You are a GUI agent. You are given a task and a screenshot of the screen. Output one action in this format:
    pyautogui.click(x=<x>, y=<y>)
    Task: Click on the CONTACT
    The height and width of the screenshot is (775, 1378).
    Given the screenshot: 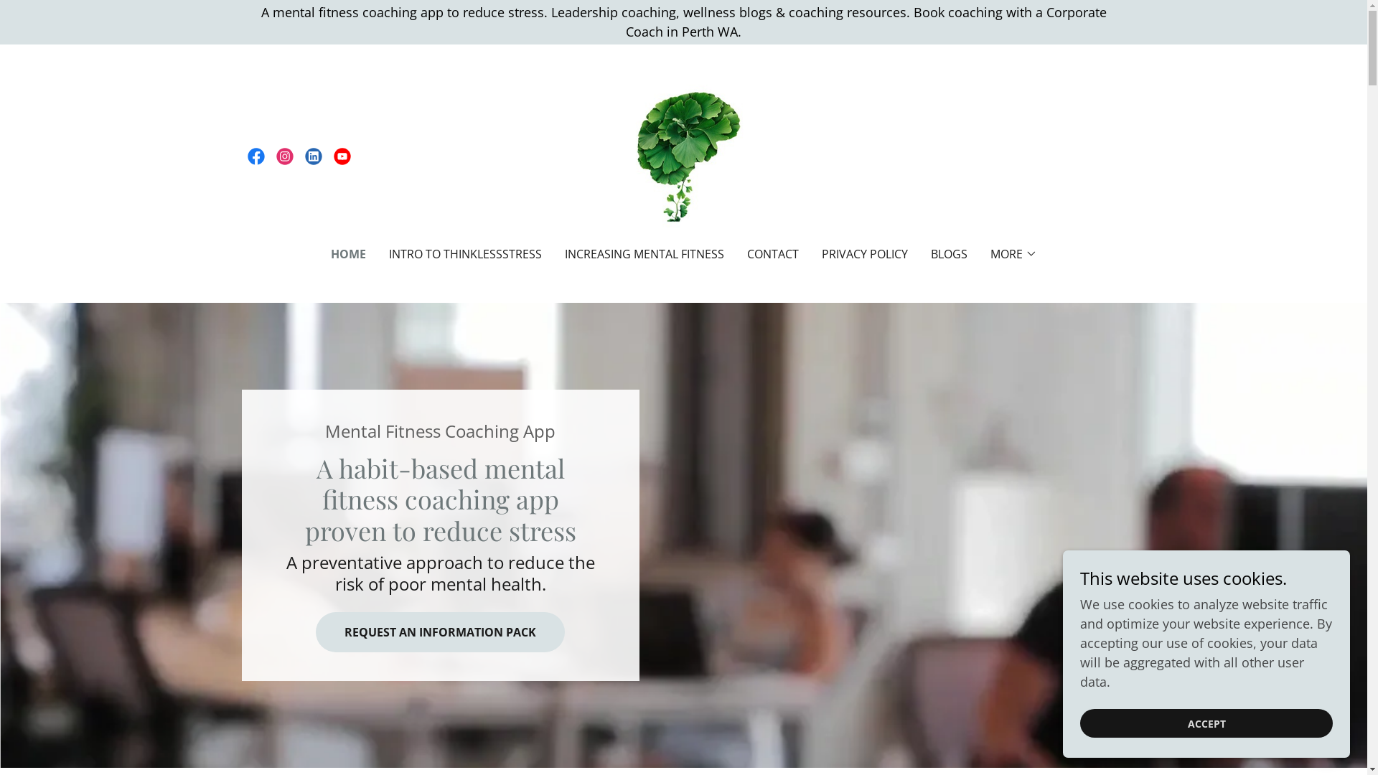 What is the action you would take?
    pyautogui.click(x=772, y=254)
    